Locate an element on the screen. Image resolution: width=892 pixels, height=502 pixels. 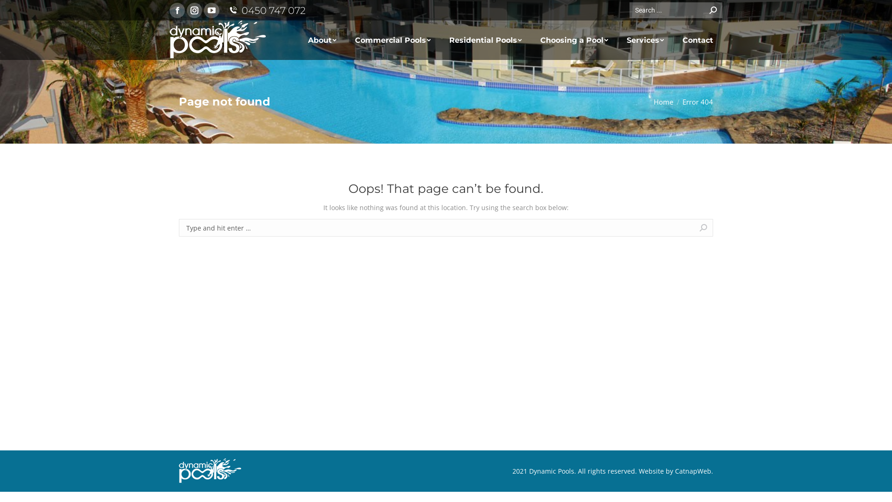
Choosing a Pool is located at coordinates (574, 40).